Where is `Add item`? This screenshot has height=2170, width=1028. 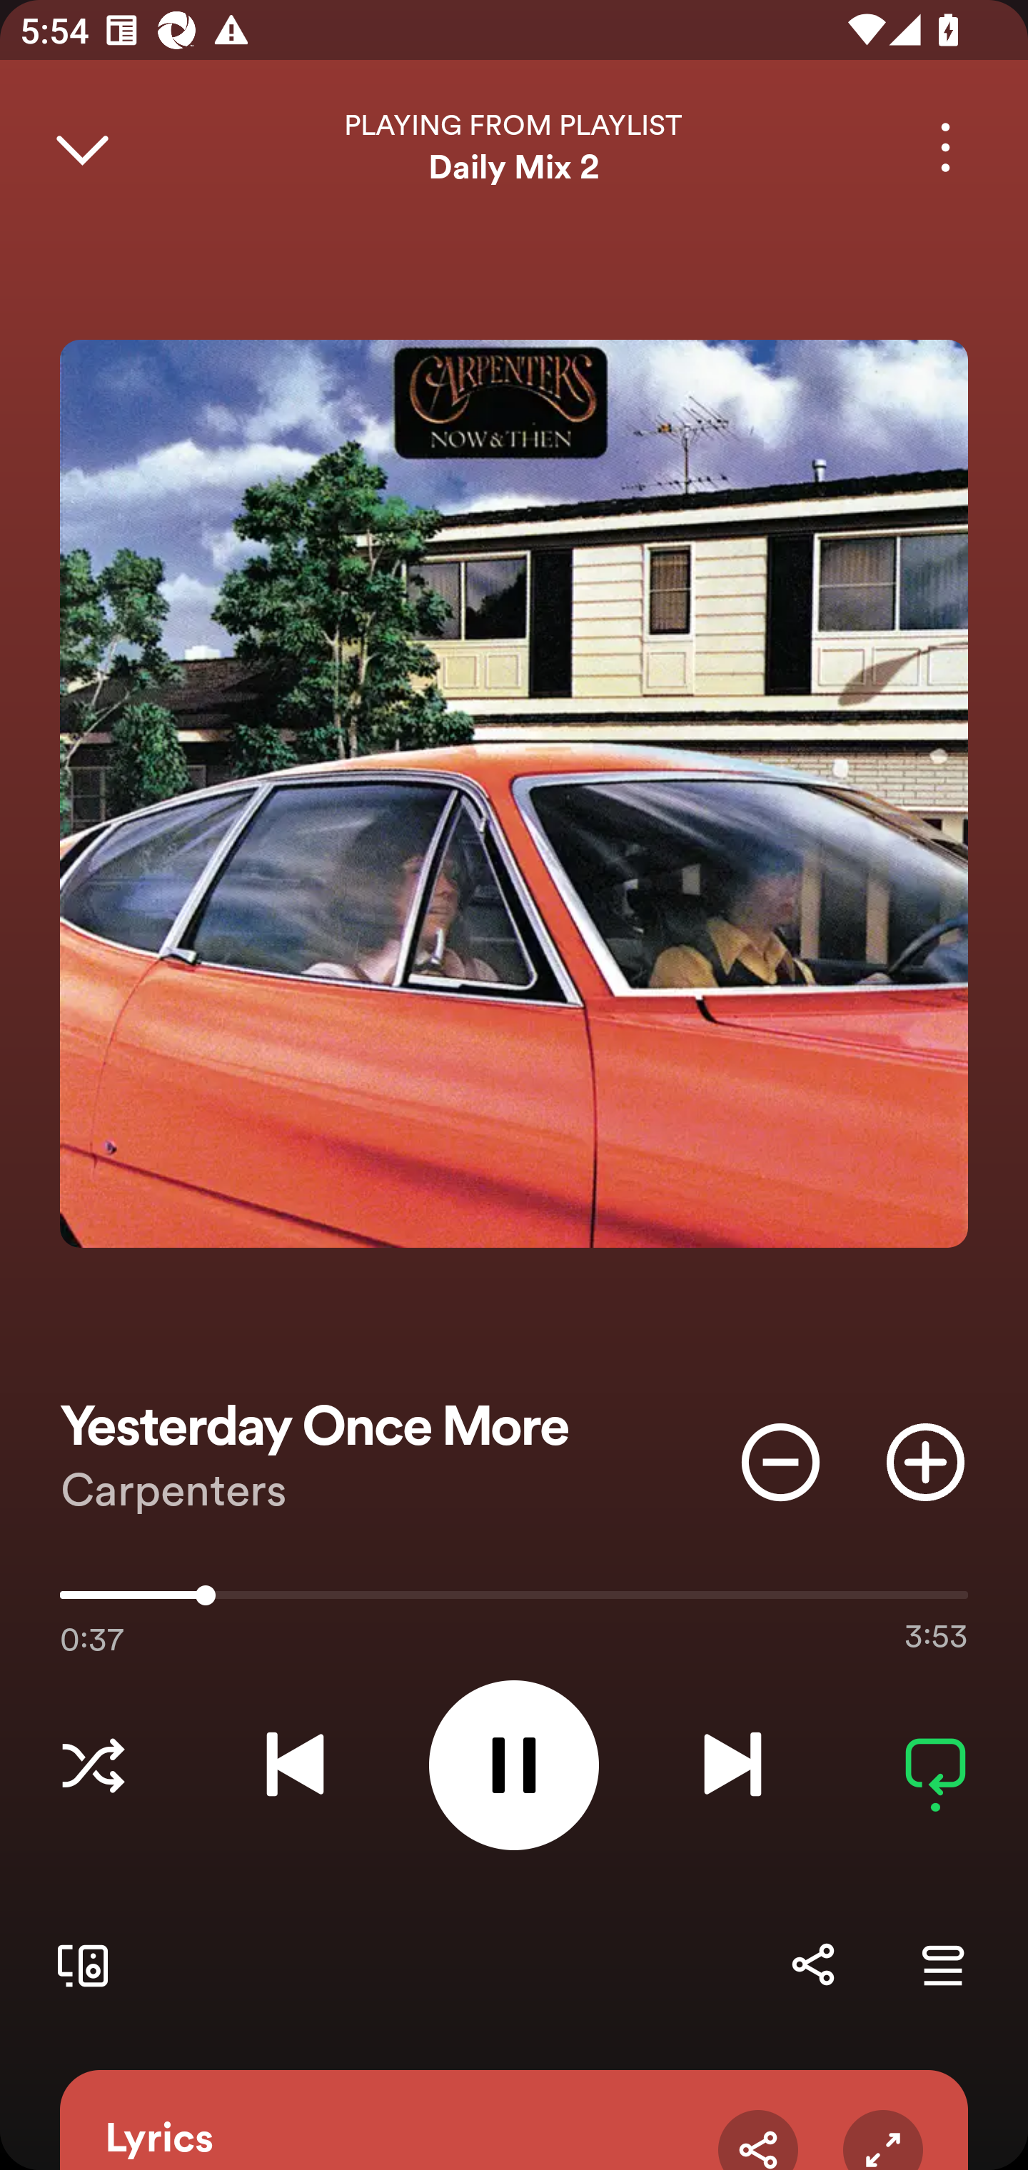 Add item is located at coordinates (925, 1462).